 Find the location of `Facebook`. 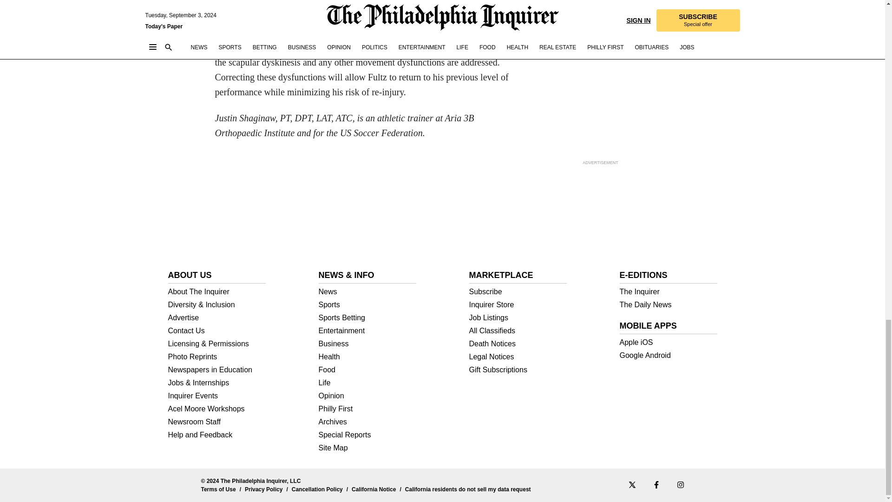

Facebook is located at coordinates (656, 484).